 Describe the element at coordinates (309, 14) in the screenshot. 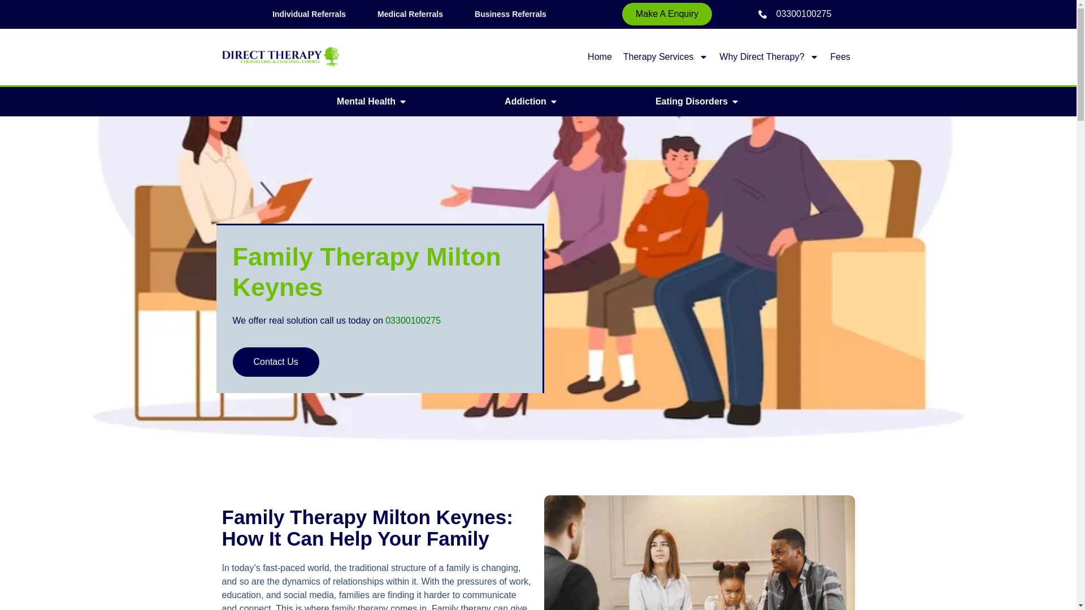

I see `Individual Referrals` at that location.